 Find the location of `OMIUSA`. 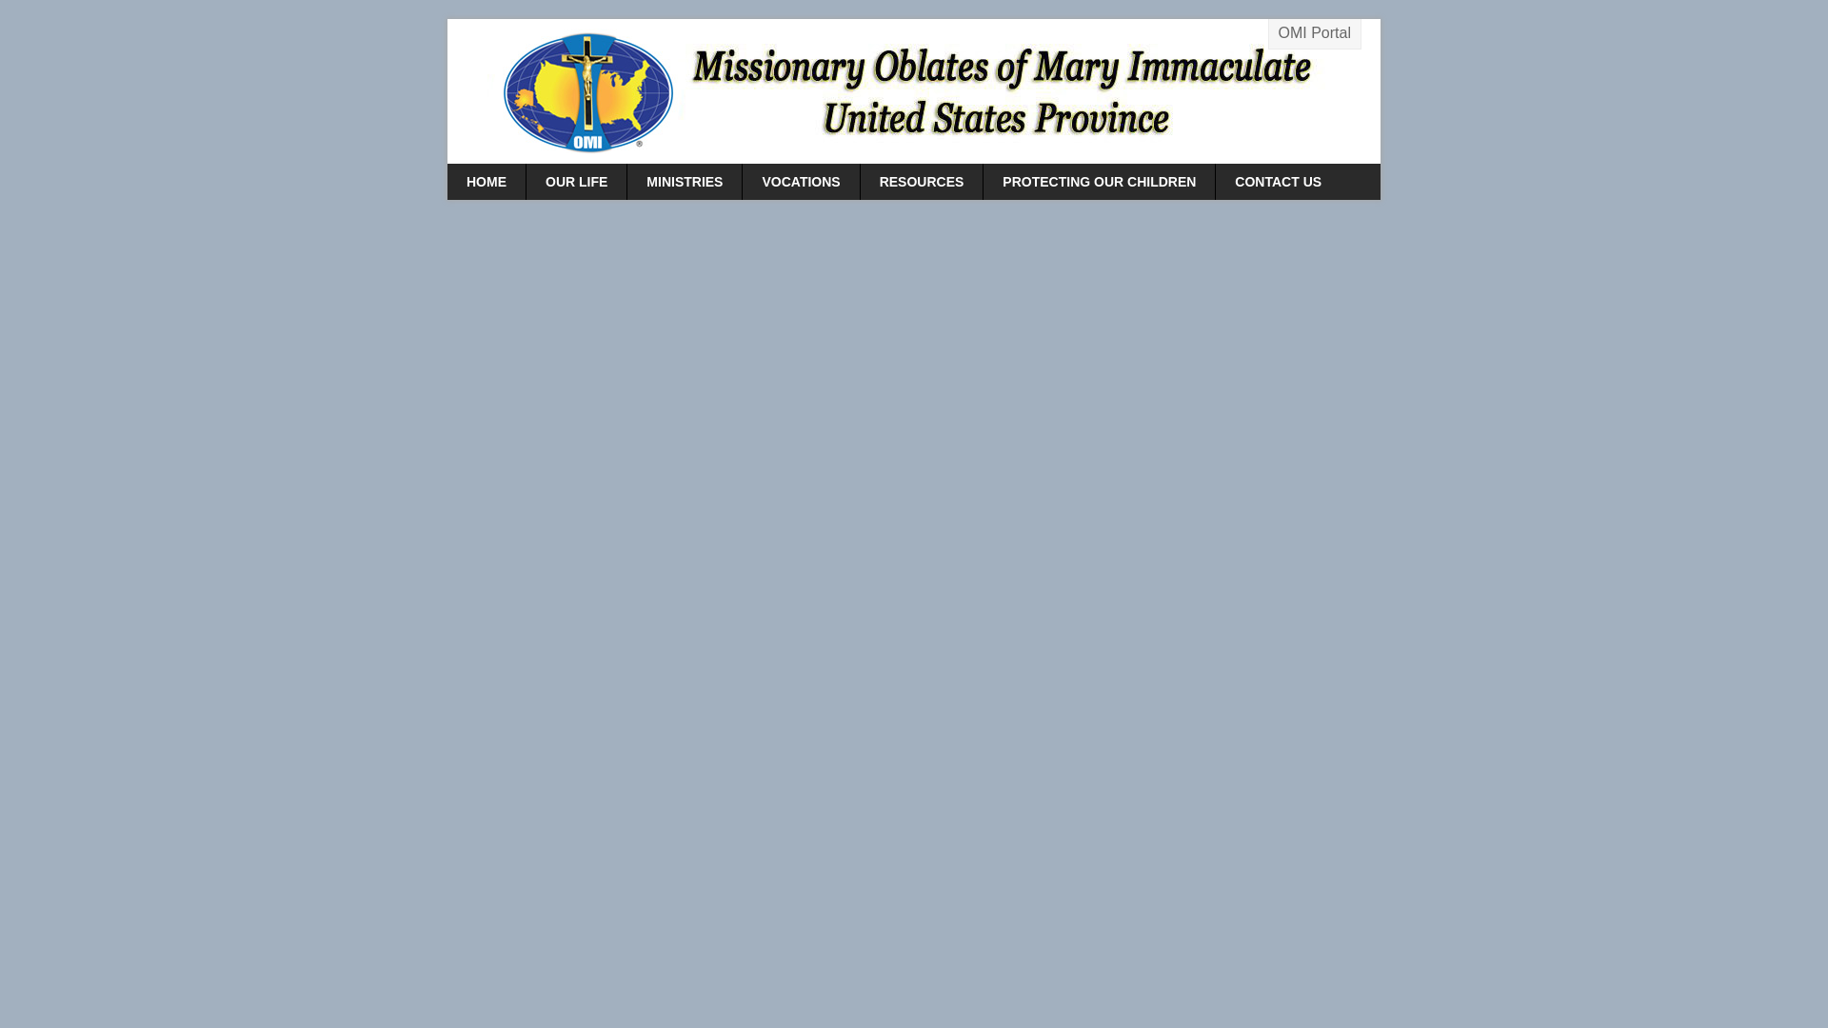

OMIUSA is located at coordinates (914, 91).